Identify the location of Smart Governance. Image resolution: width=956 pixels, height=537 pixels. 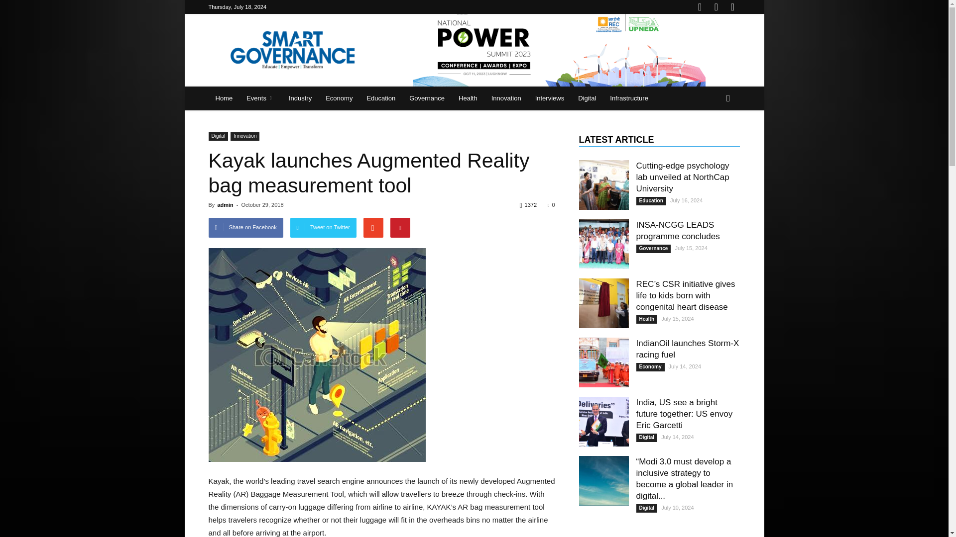
(292, 50).